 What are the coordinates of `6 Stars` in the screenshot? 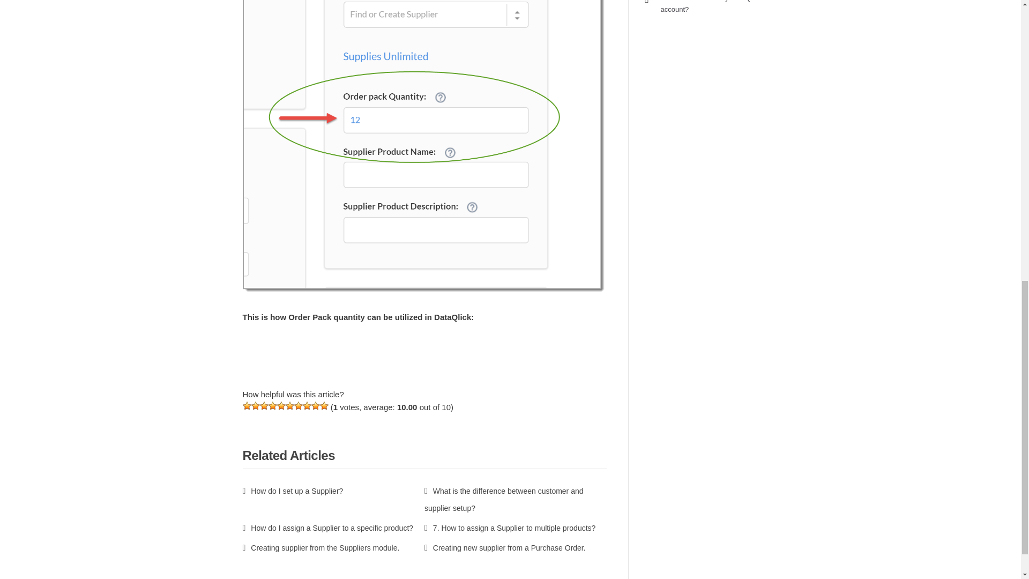 It's located at (289, 405).